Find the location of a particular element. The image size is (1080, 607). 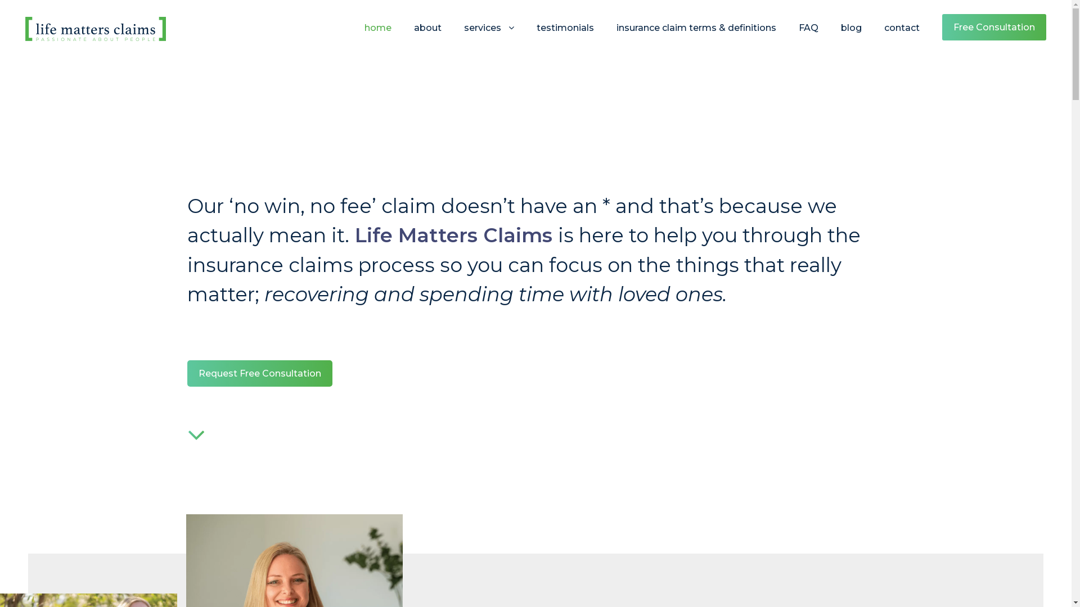

Home is located at coordinates (477, 187).